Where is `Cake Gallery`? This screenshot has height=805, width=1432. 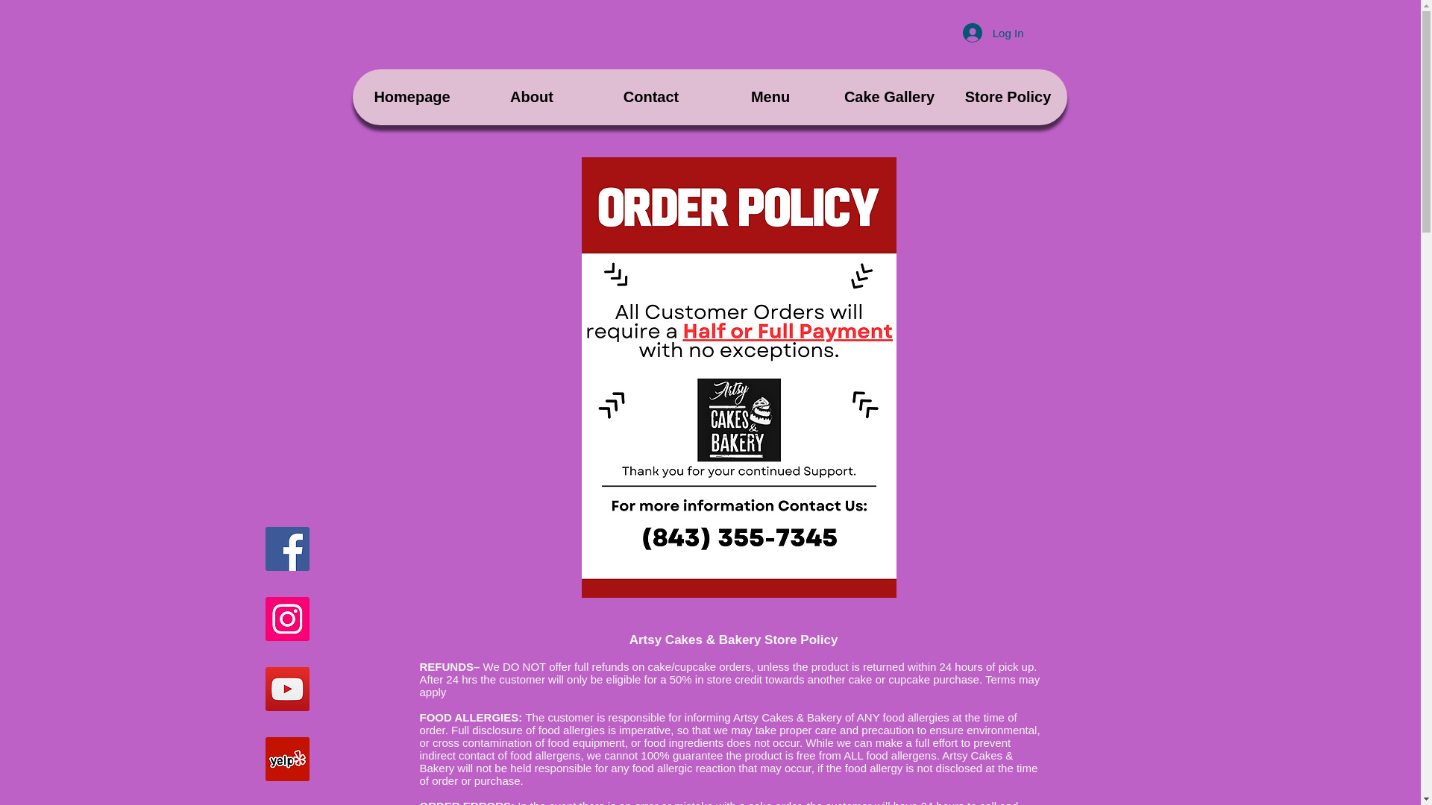
Cake Gallery is located at coordinates (888, 97).